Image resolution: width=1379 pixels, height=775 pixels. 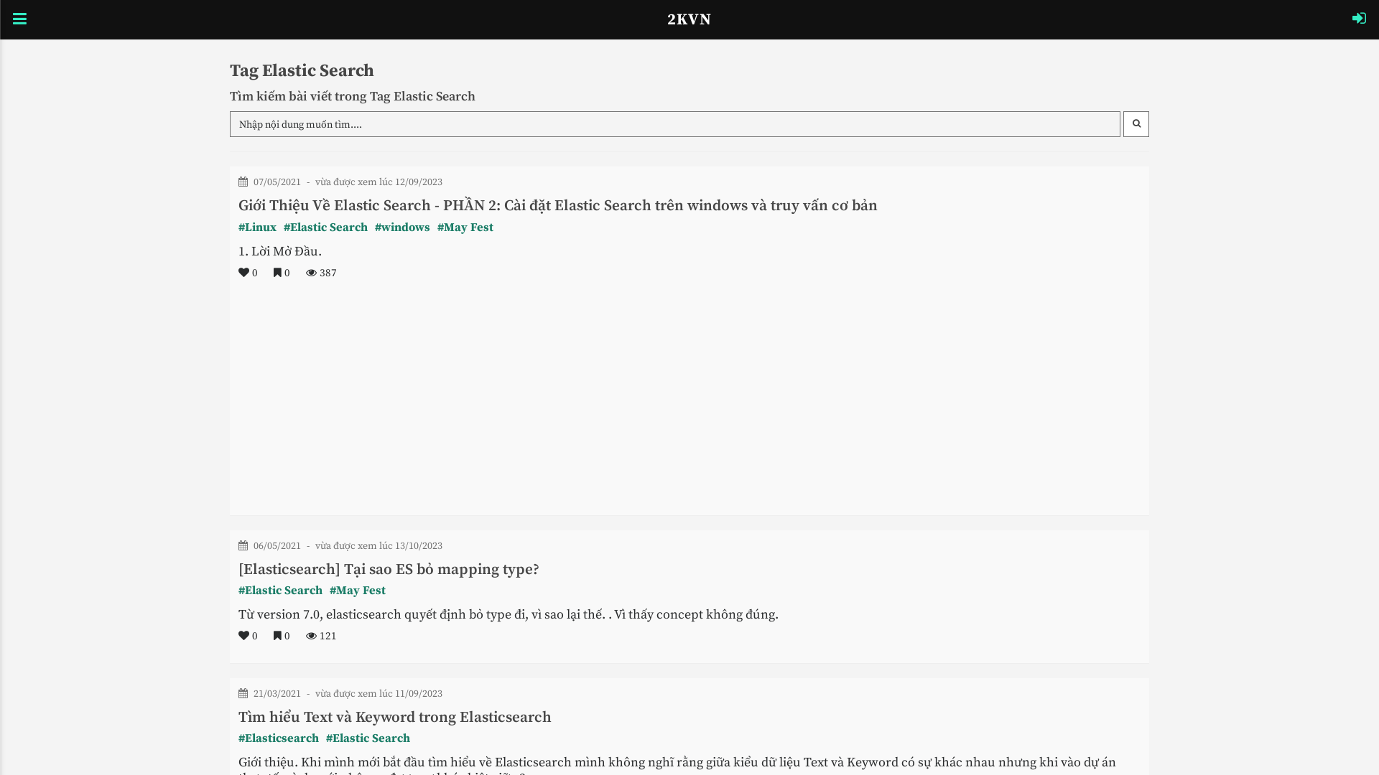 What do you see at coordinates (402, 228) in the screenshot?
I see `#windows` at bounding box center [402, 228].